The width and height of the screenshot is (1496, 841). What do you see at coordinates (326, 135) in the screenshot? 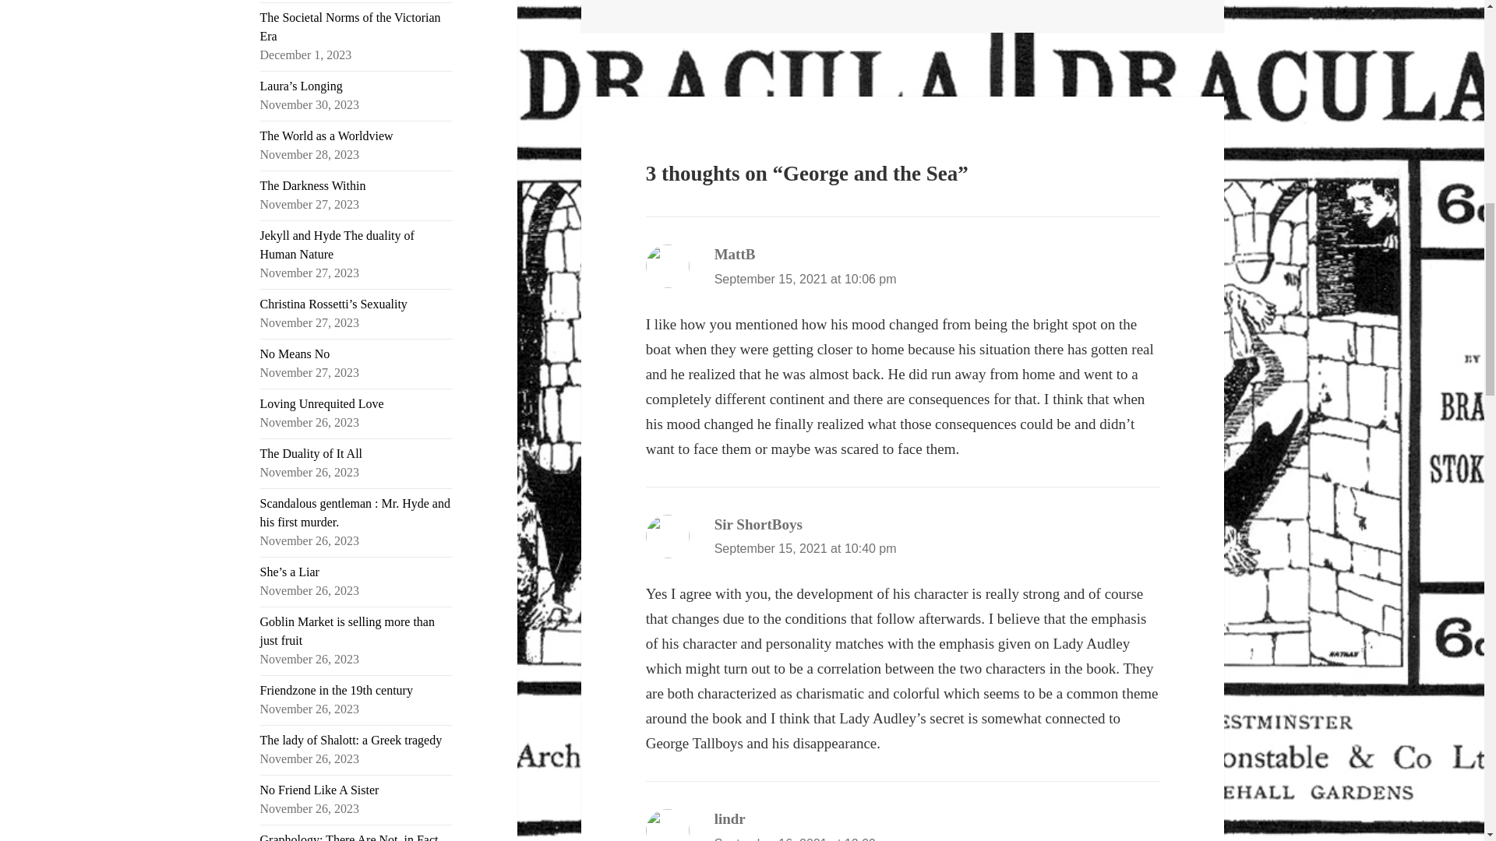
I see `The World as a Worldview` at bounding box center [326, 135].